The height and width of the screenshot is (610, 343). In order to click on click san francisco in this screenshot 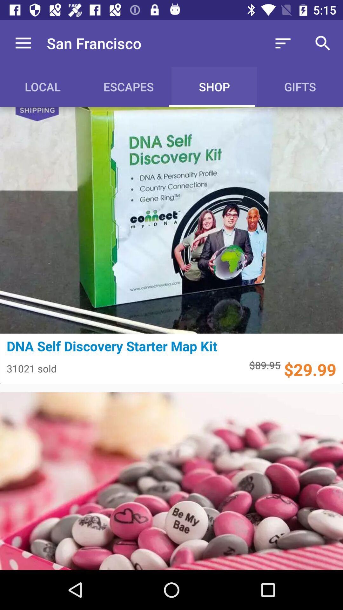, I will do `click(94, 43)`.